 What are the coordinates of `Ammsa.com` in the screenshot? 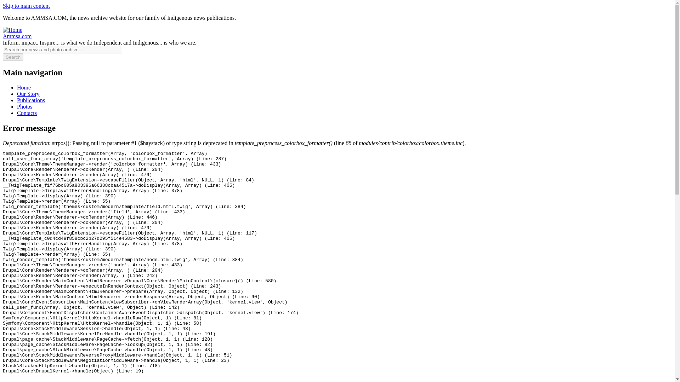 It's located at (17, 36).